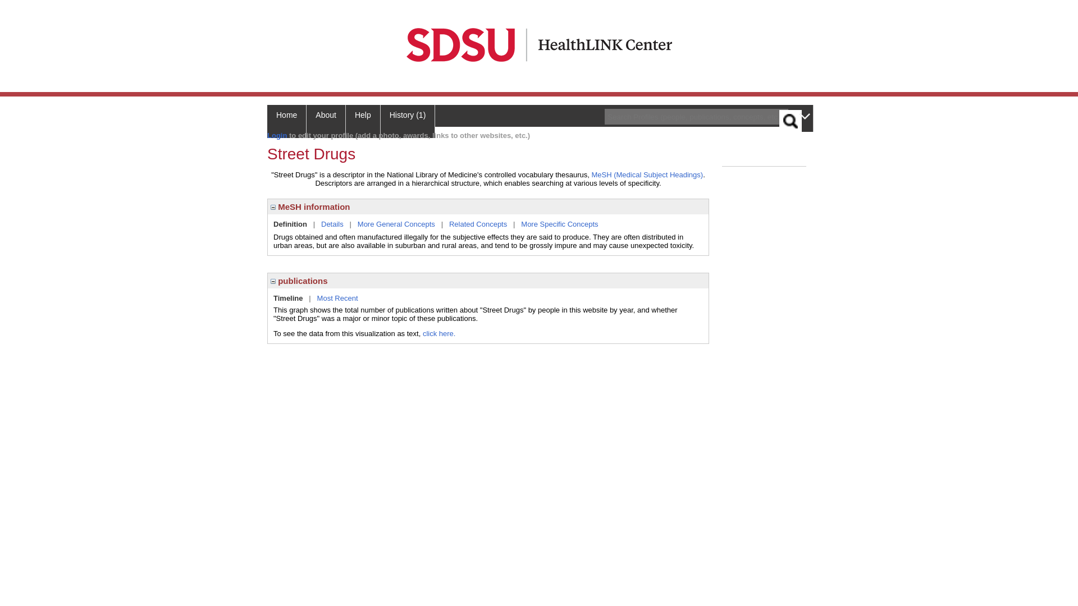 This screenshot has height=606, width=1078. What do you see at coordinates (286, 121) in the screenshot?
I see `Home` at bounding box center [286, 121].